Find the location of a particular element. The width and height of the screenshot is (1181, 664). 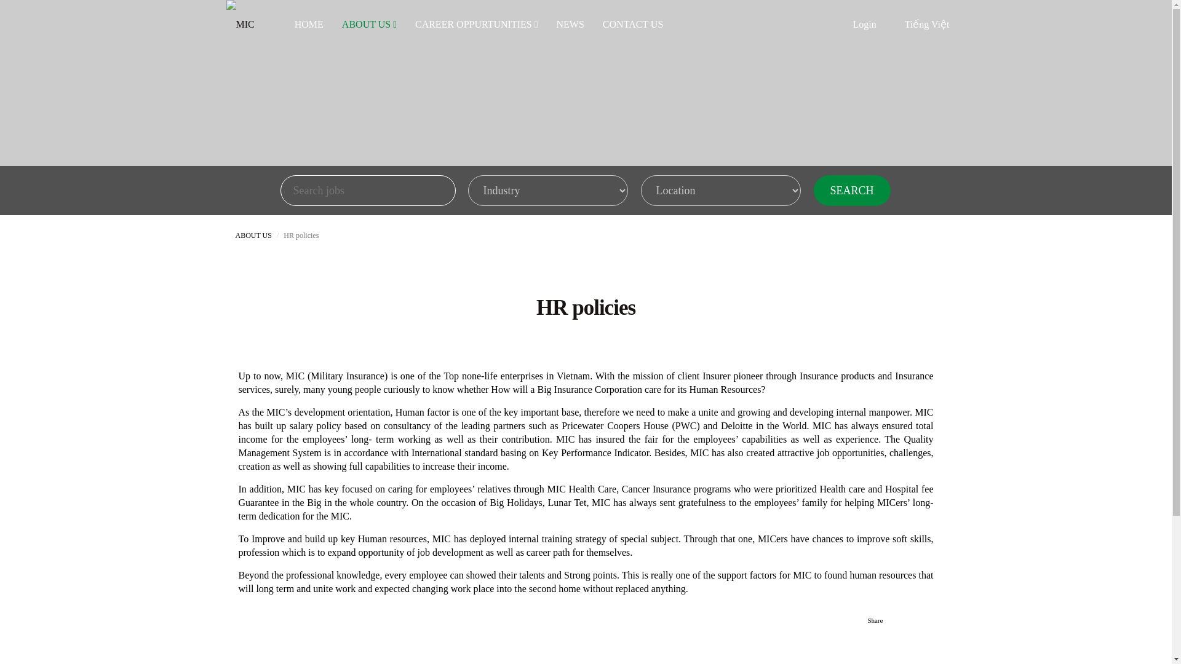

HOME is located at coordinates (309, 24).